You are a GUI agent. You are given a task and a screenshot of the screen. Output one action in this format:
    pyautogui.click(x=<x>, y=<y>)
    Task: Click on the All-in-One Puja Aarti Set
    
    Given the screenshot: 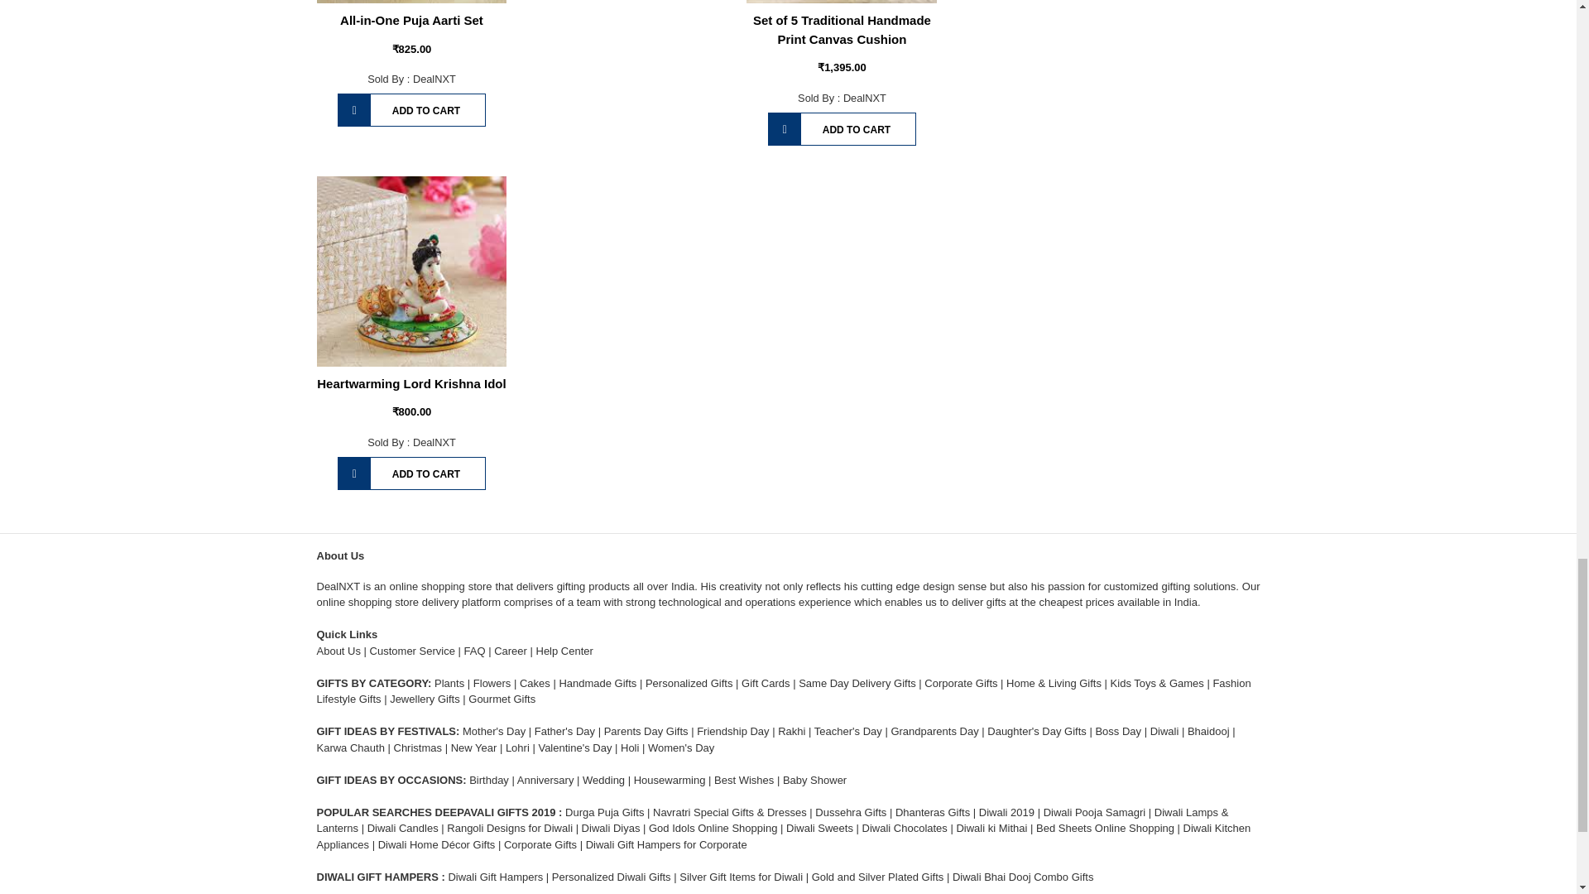 What is the action you would take?
    pyautogui.click(x=410, y=20)
    